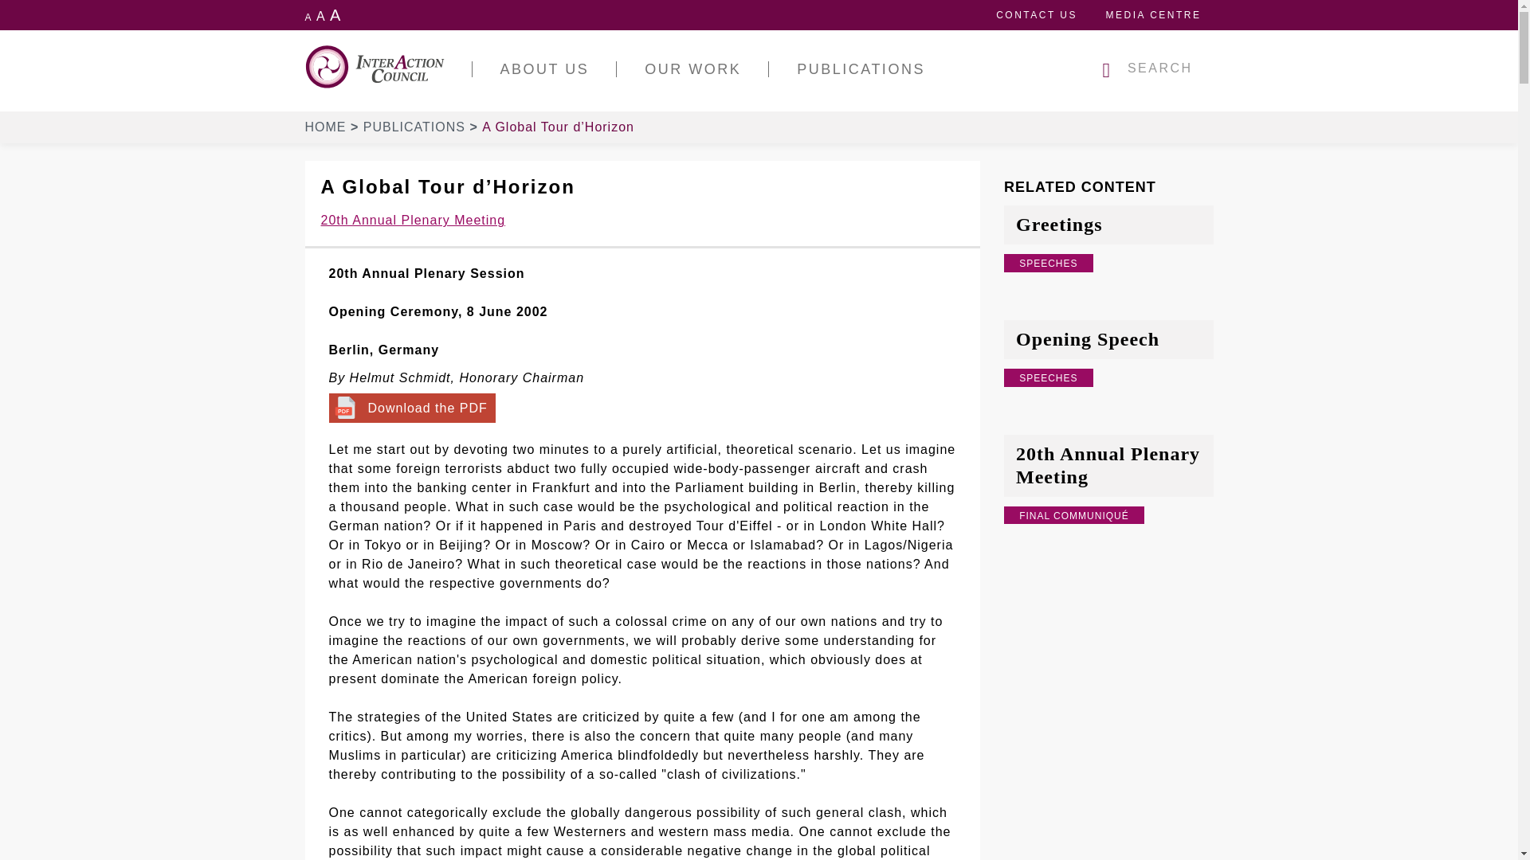  What do you see at coordinates (421, 127) in the screenshot?
I see `PUBLICATIONS` at bounding box center [421, 127].